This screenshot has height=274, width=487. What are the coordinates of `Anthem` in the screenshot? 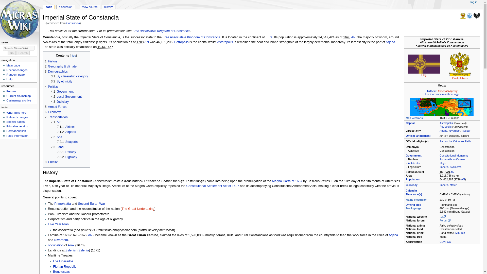 It's located at (431, 91).